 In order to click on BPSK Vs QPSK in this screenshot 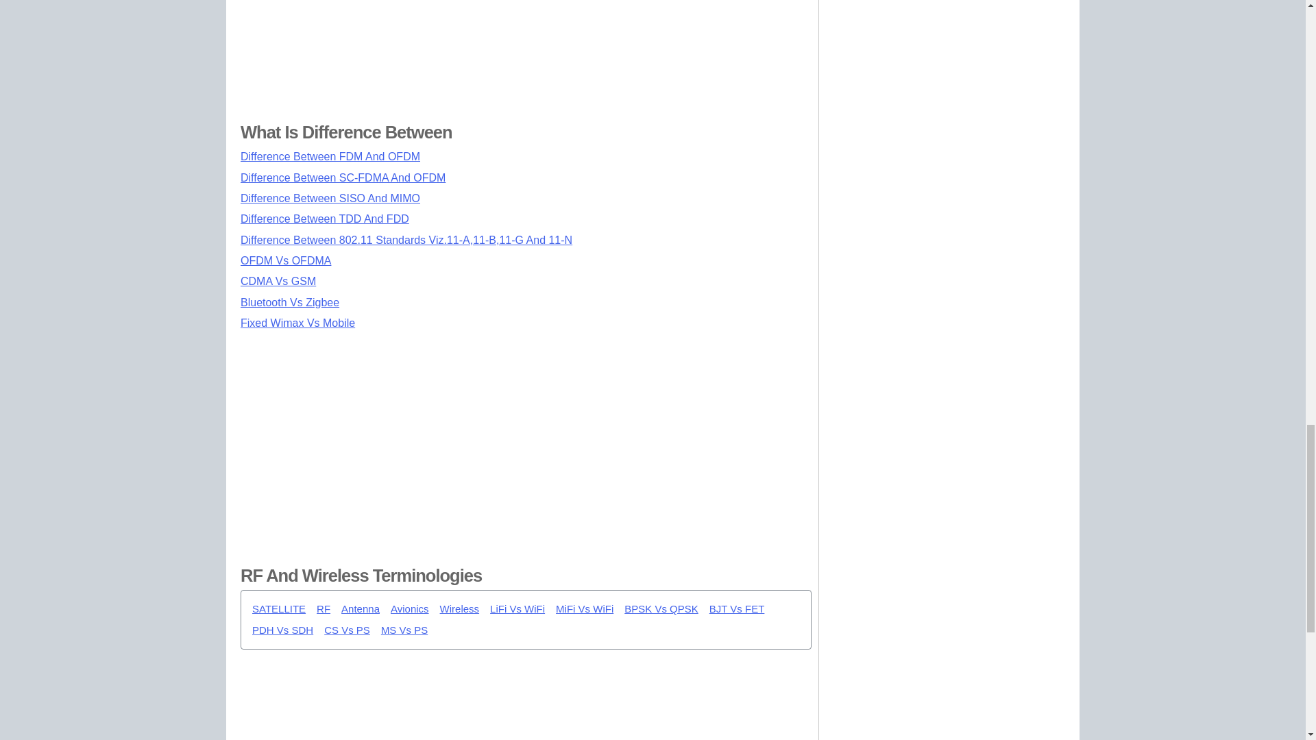, I will do `click(661, 609)`.